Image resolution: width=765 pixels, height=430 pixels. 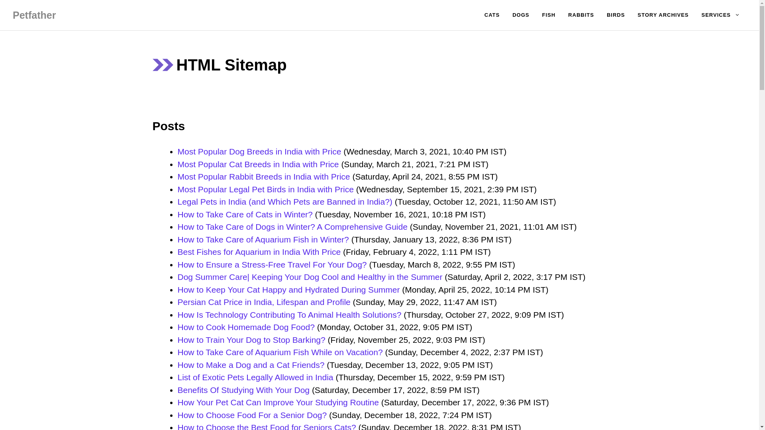 I want to click on BIRDS, so click(x=616, y=15).